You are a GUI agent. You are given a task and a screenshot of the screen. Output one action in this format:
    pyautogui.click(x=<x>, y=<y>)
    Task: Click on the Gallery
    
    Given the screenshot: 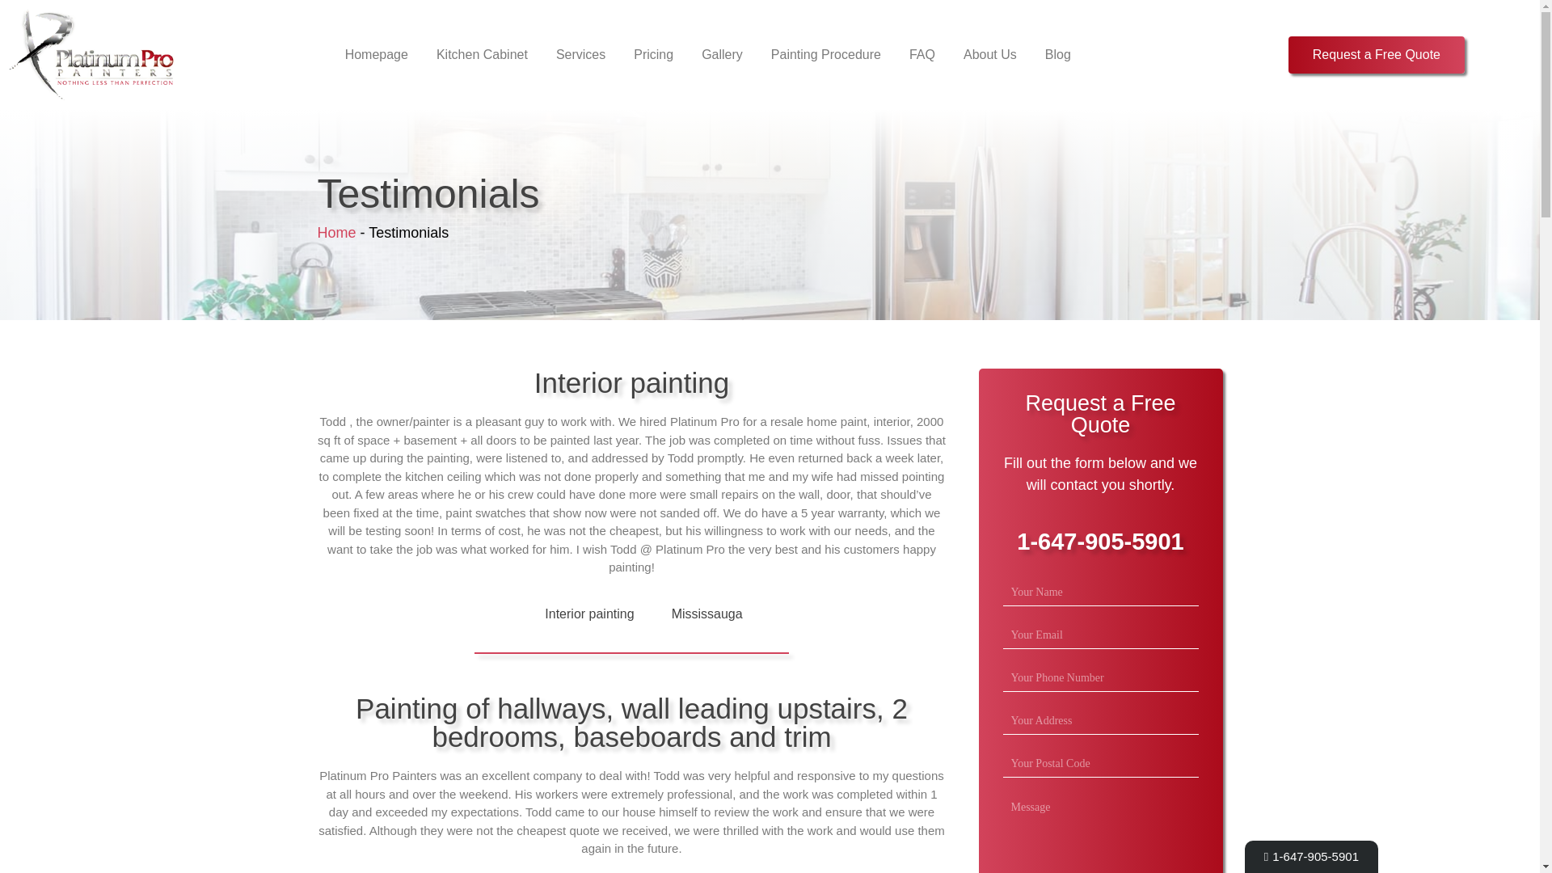 What is the action you would take?
    pyautogui.click(x=722, y=54)
    